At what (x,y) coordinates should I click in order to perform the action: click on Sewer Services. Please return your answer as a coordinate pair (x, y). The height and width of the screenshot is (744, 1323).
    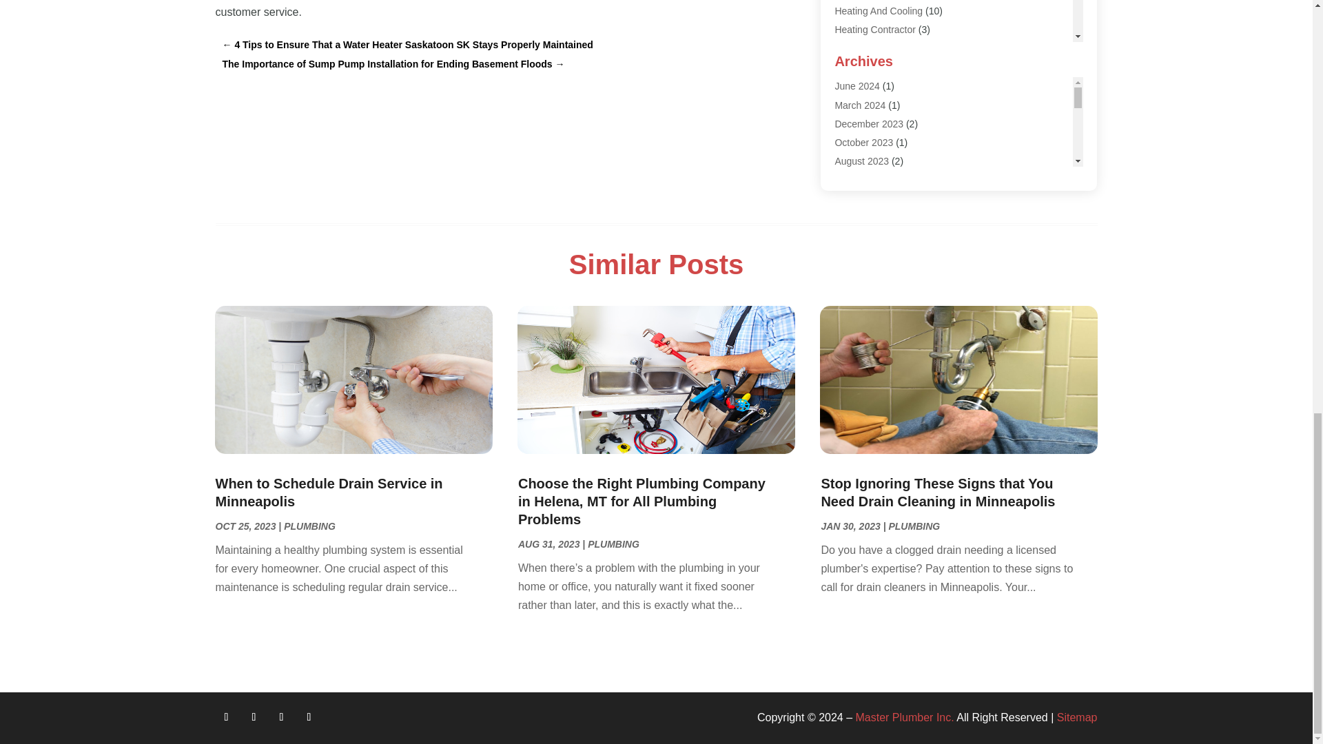
    Looking at the image, I should click on (868, 235).